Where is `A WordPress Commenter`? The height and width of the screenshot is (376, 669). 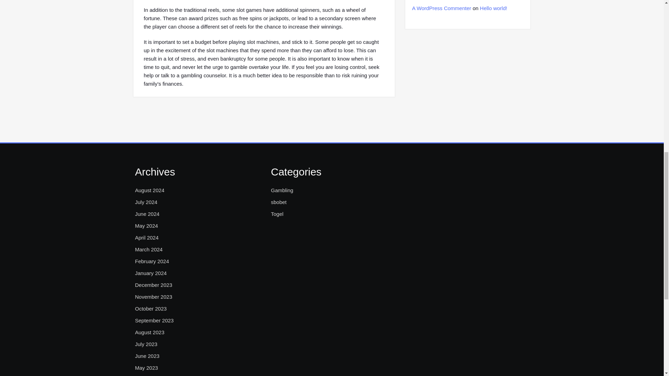 A WordPress Commenter is located at coordinates (441, 8).